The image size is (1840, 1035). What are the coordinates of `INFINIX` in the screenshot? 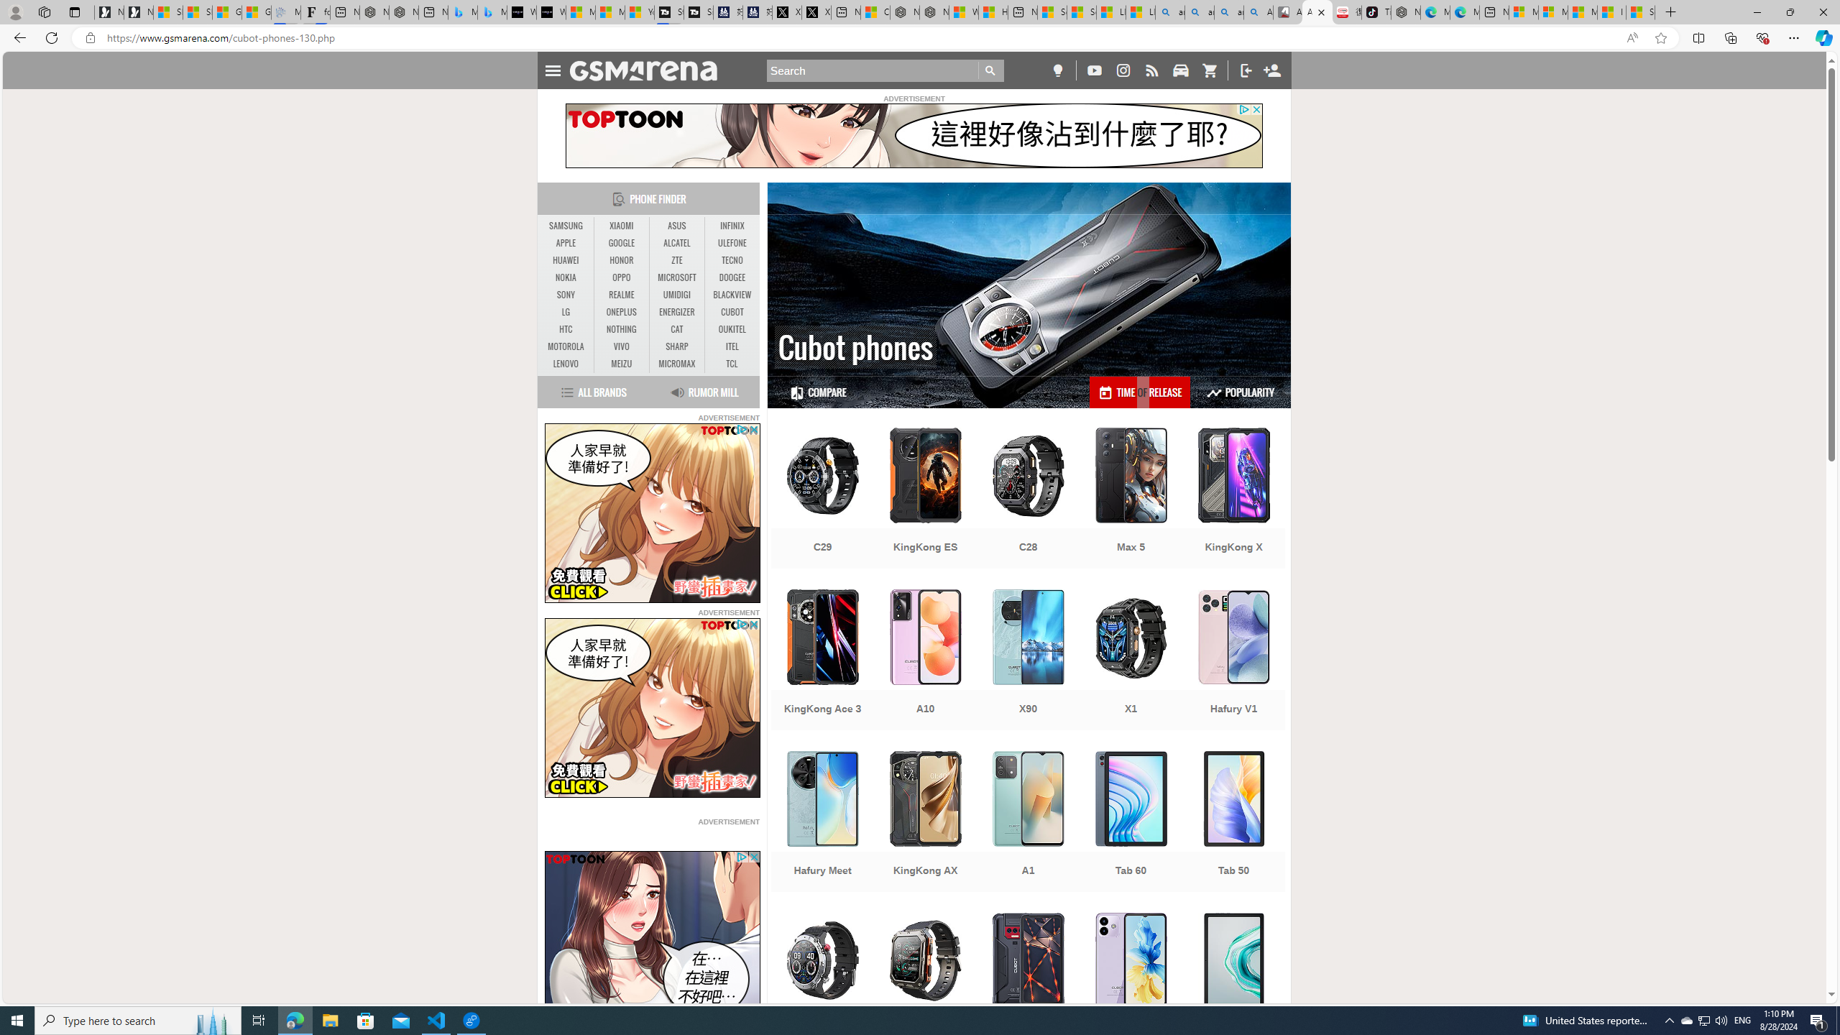 It's located at (732, 226).